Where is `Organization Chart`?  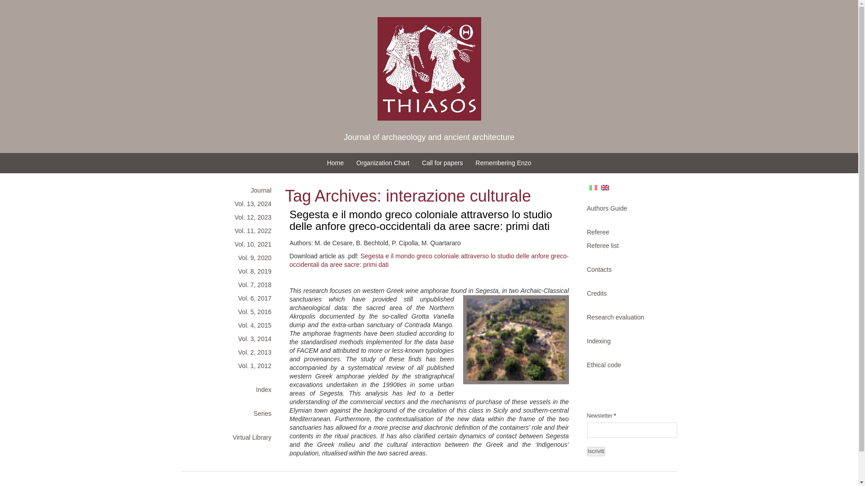
Organization Chart is located at coordinates (383, 163).